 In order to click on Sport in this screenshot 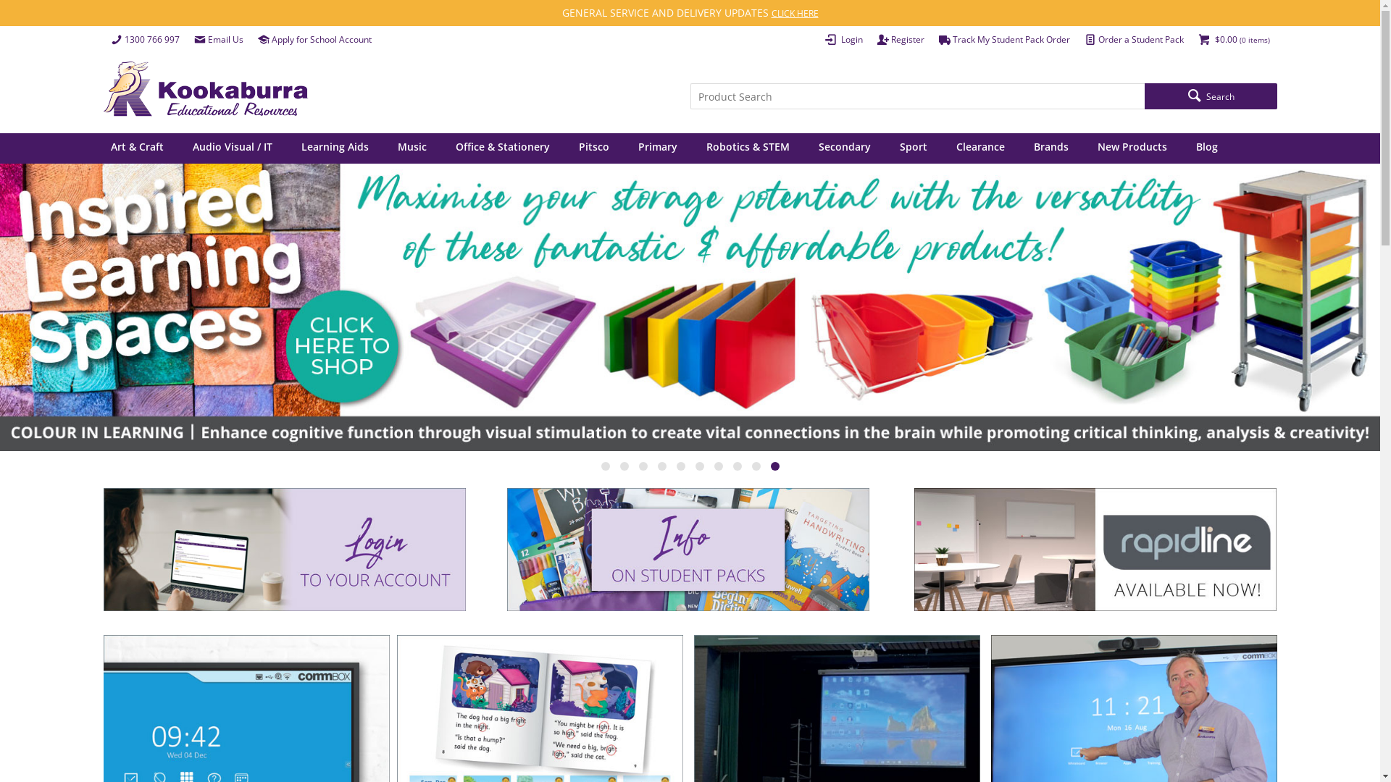, I will do `click(913, 148)`.